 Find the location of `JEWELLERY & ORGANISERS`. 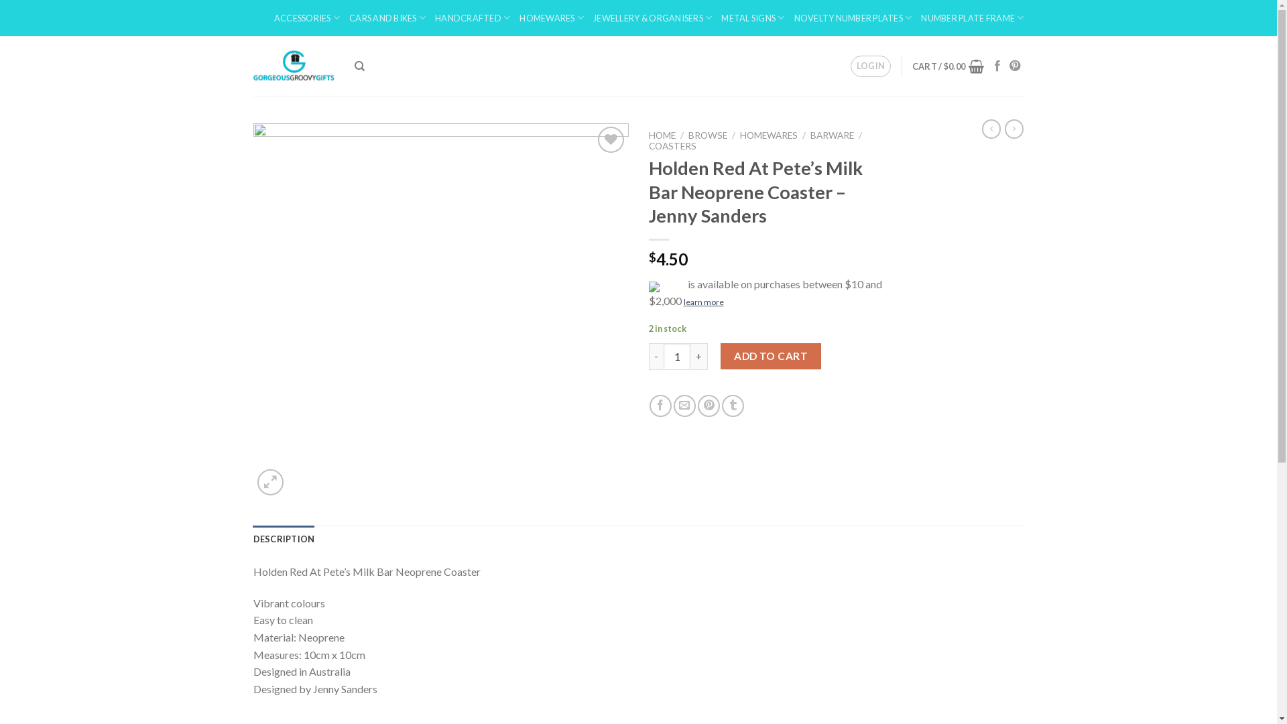

JEWELLERY & ORGANISERS is located at coordinates (653, 18).